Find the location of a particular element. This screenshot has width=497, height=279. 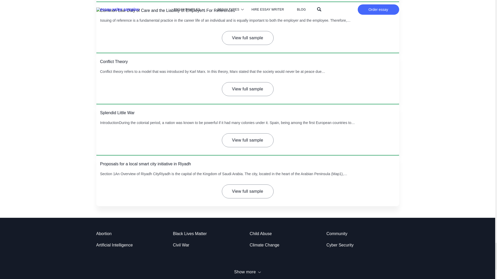

Conflict Theory is located at coordinates (114, 61).